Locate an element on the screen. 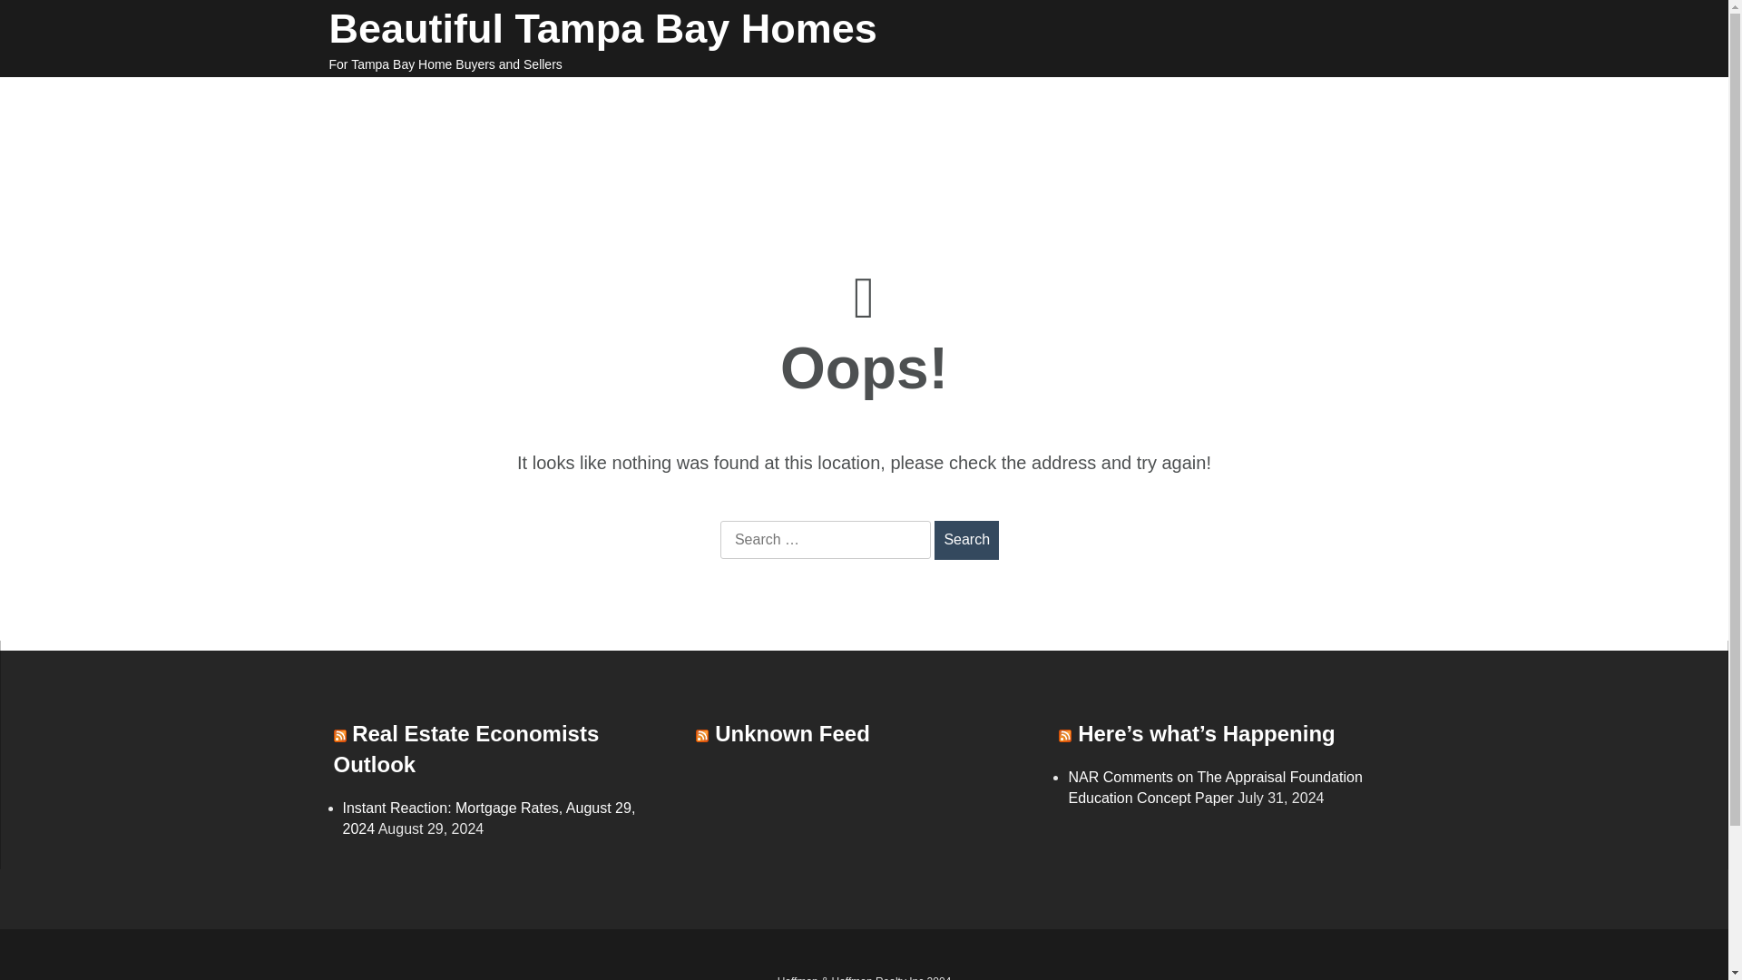 This screenshot has width=1742, height=980. Mortgage Calculator is located at coordinates (1009, 102).